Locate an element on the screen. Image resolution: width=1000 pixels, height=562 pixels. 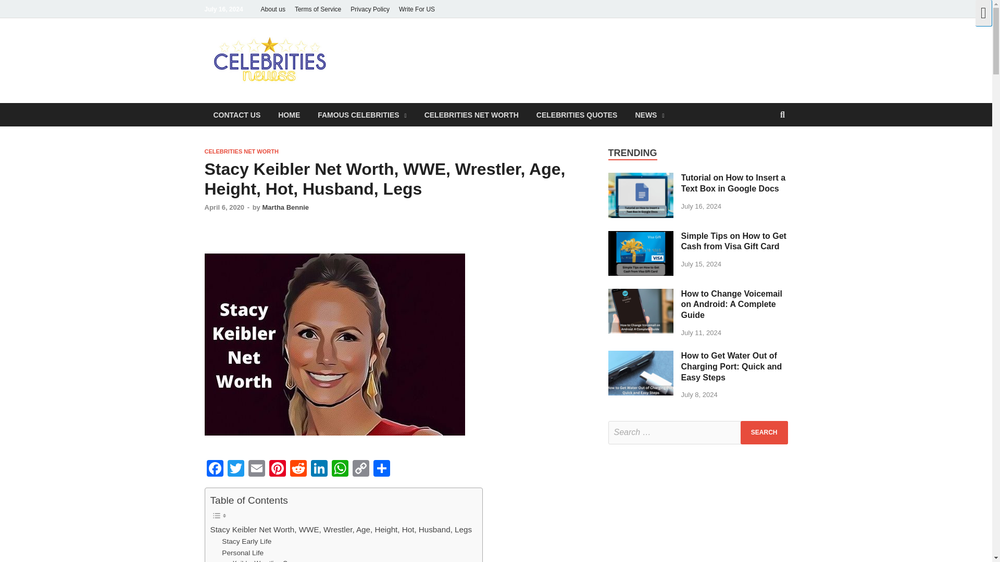
Copy Link is located at coordinates (360, 469).